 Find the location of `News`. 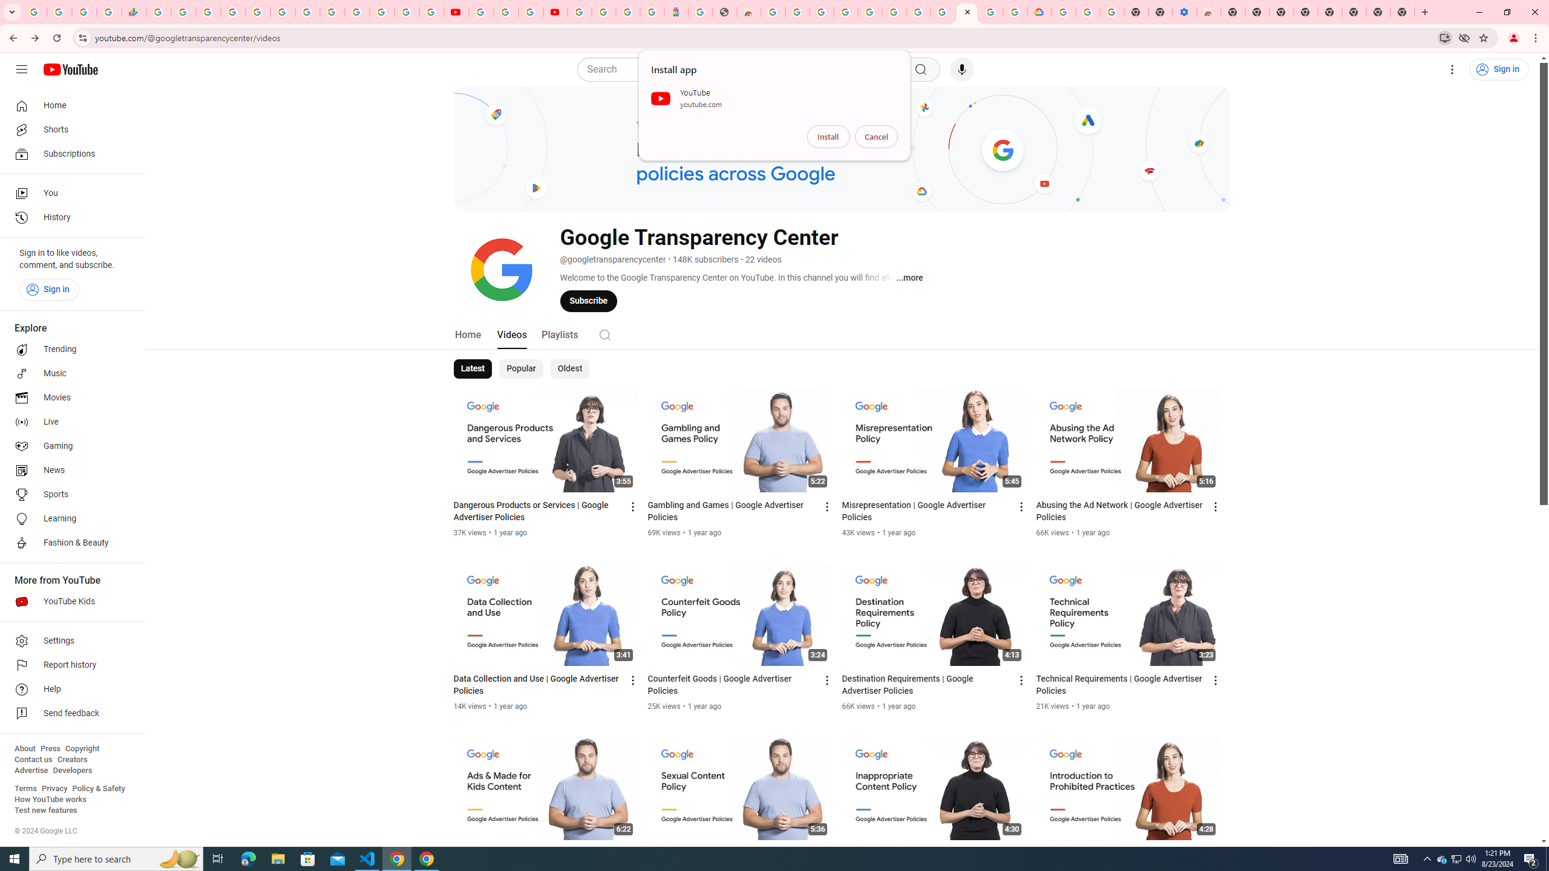

News is located at coordinates (69, 470).